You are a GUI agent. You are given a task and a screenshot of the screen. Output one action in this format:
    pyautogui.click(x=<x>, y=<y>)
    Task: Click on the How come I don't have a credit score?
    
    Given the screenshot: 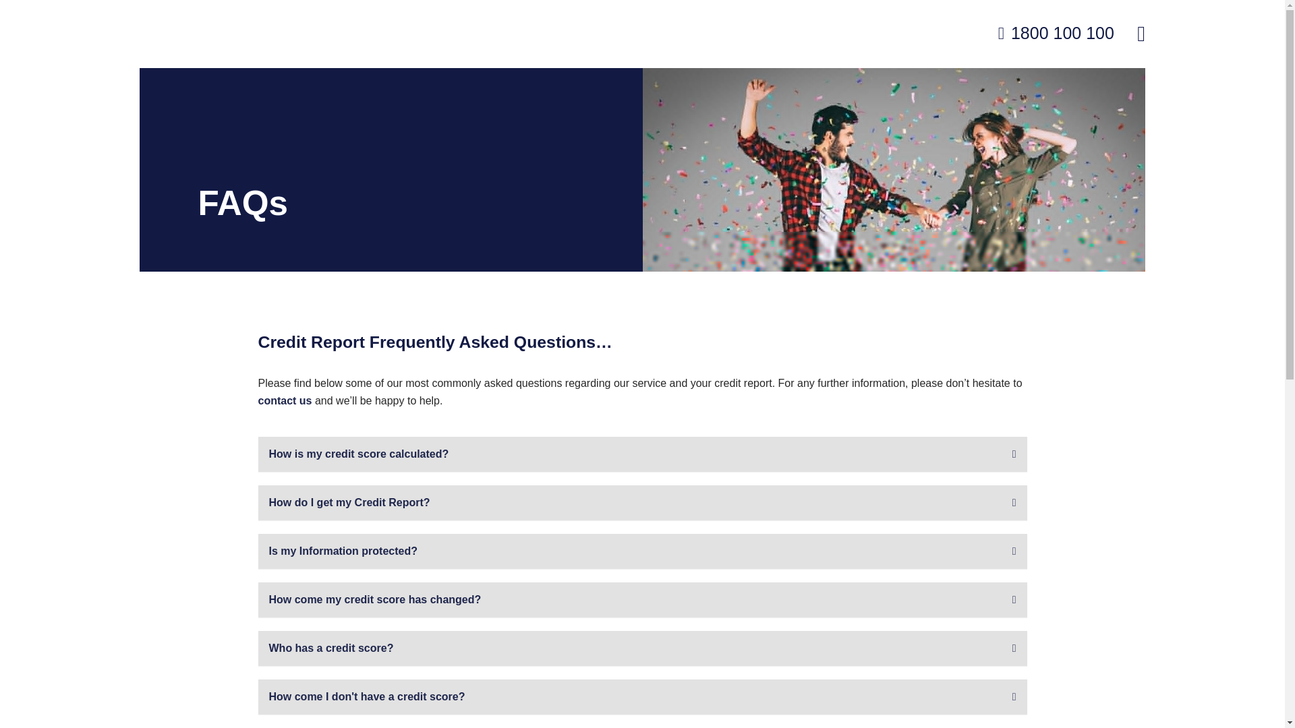 What is the action you would take?
    pyautogui.click(x=641, y=697)
    